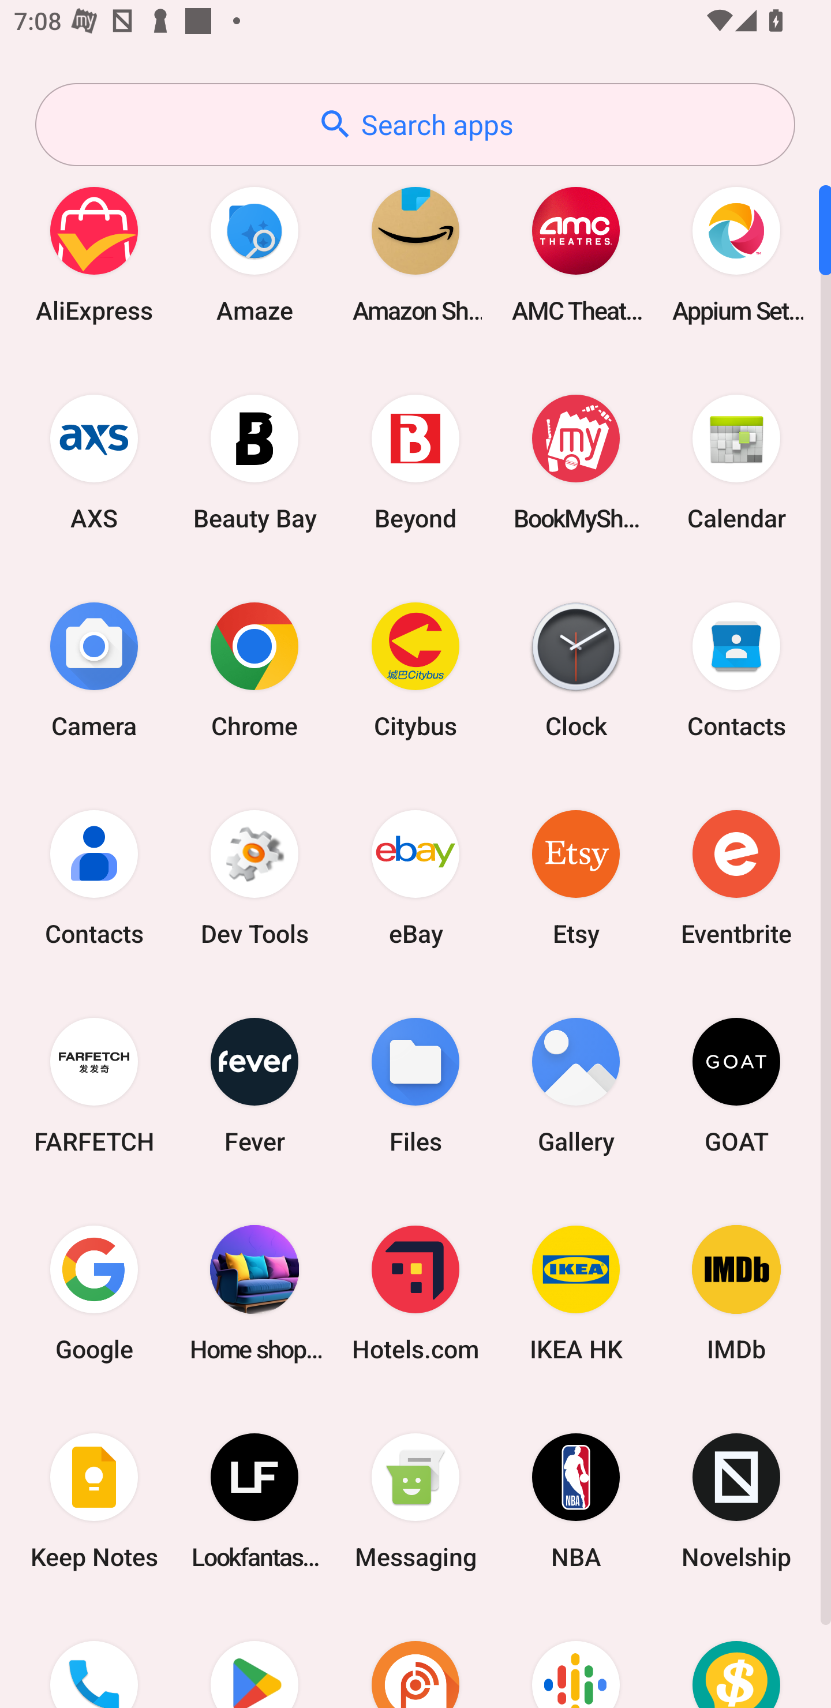  I want to click on Keep Notes, so click(94, 1501).